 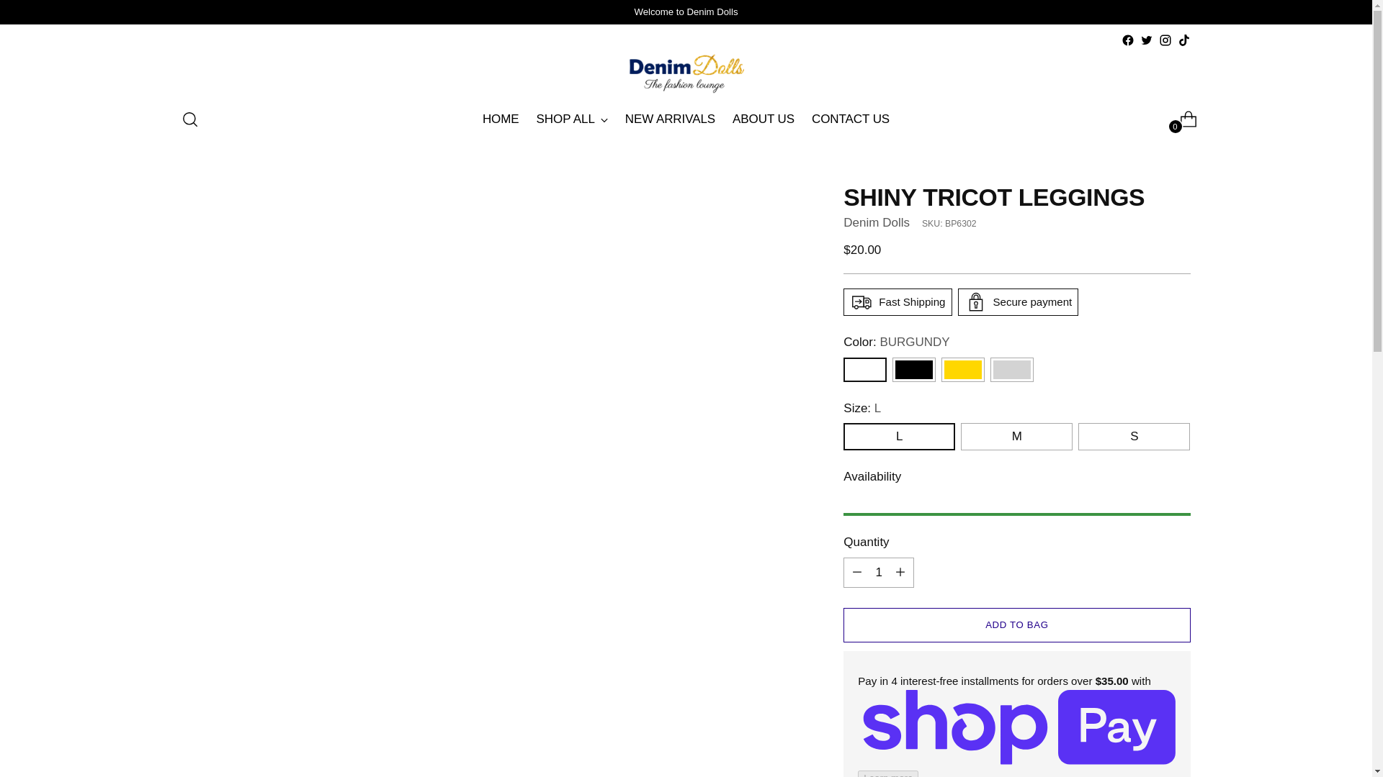 I want to click on Denim Dolls on Twitter, so click(x=1145, y=40).